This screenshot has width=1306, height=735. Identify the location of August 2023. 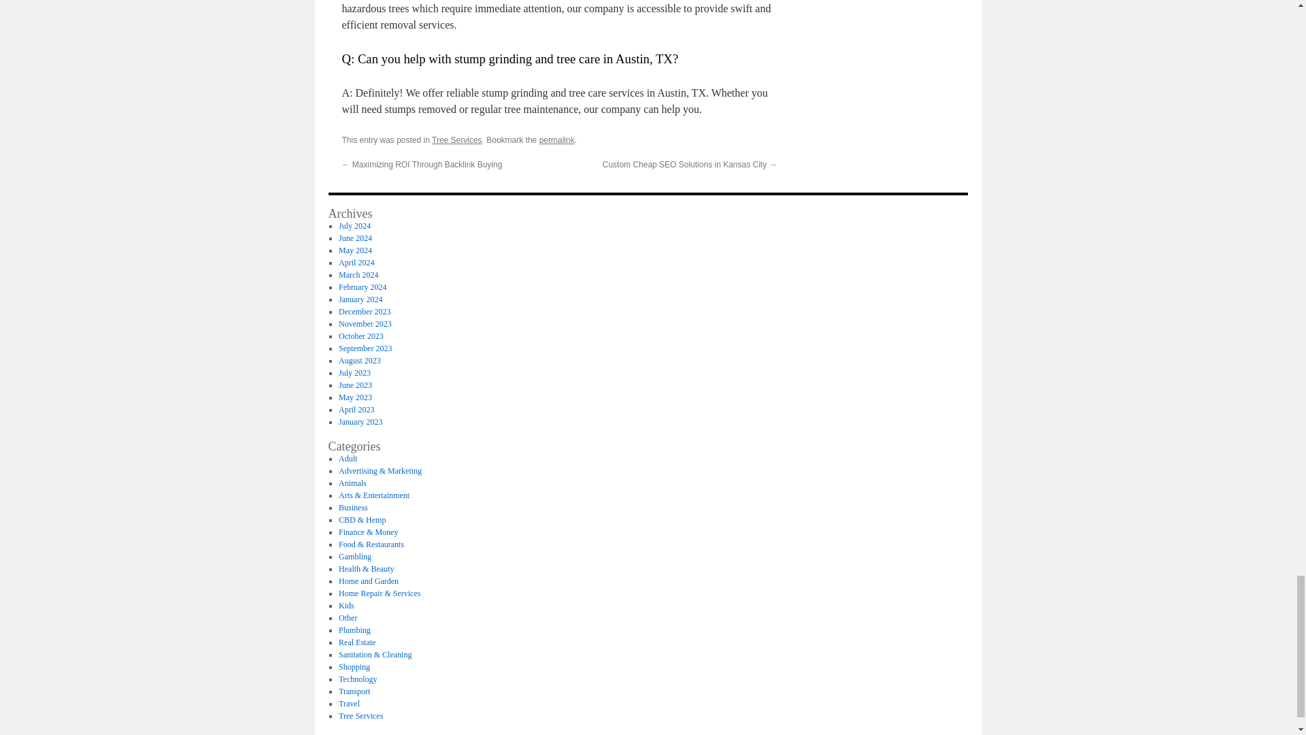
(359, 360).